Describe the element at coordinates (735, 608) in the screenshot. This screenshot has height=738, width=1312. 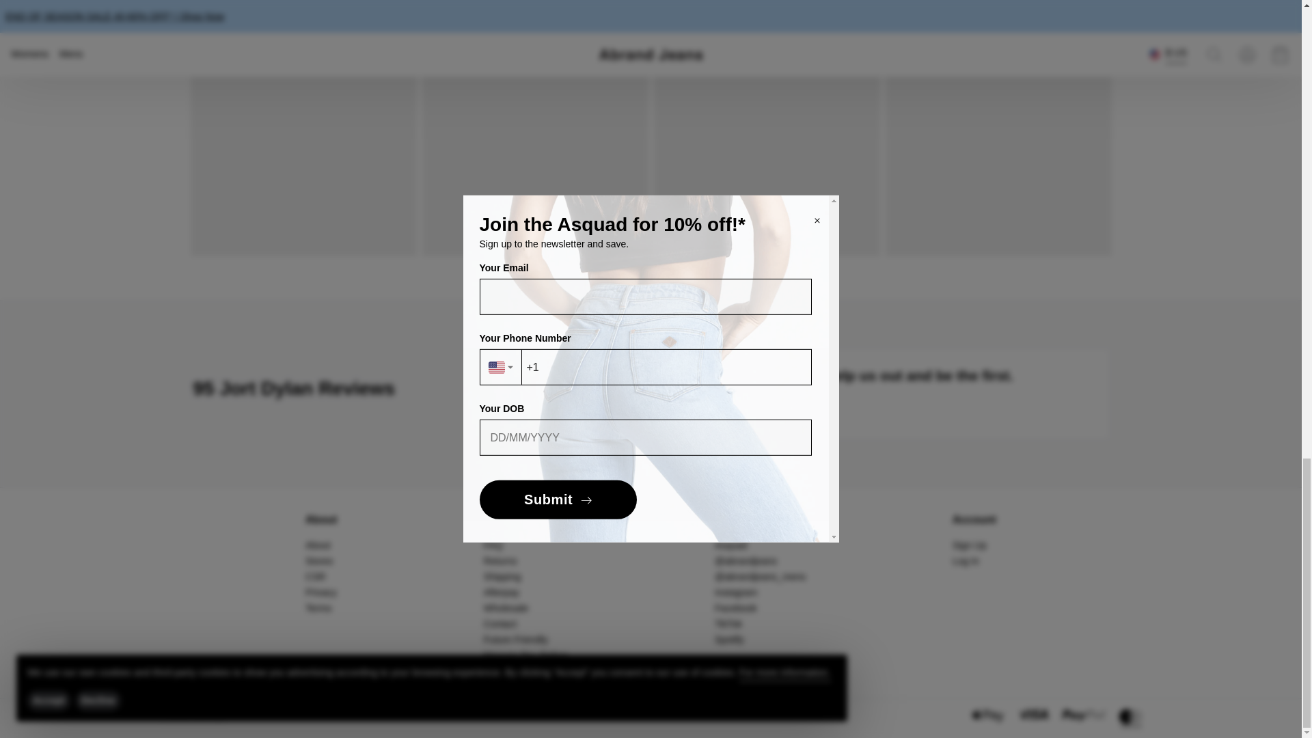
I see `Facebook` at that location.